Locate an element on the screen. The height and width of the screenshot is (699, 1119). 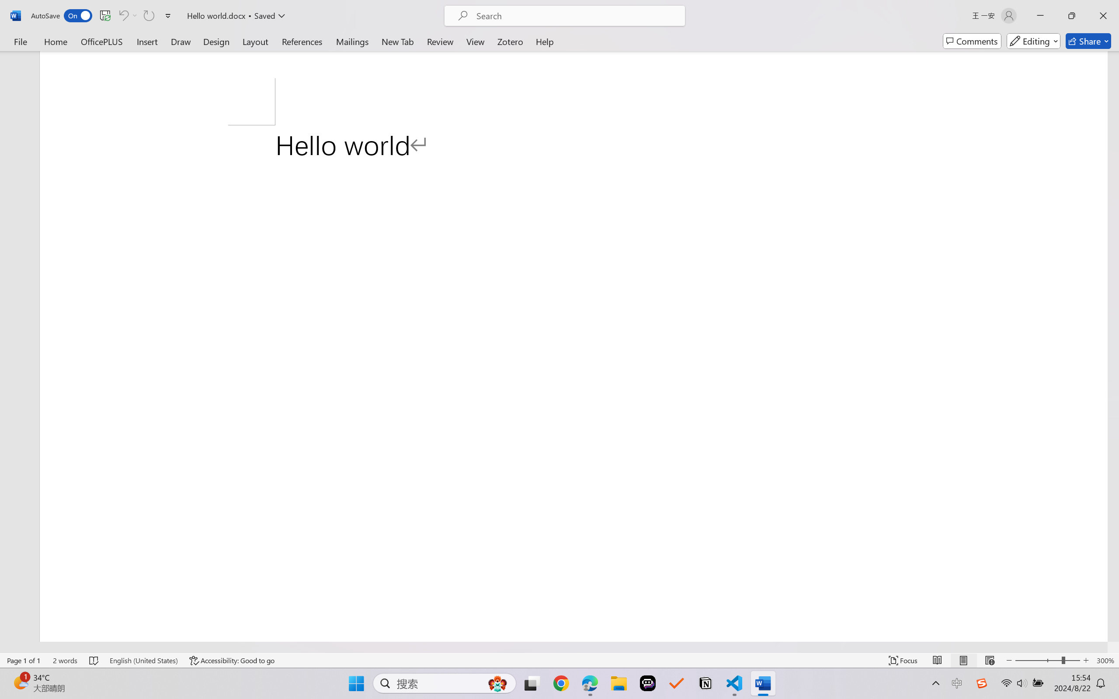
Draw is located at coordinates (181, 41).